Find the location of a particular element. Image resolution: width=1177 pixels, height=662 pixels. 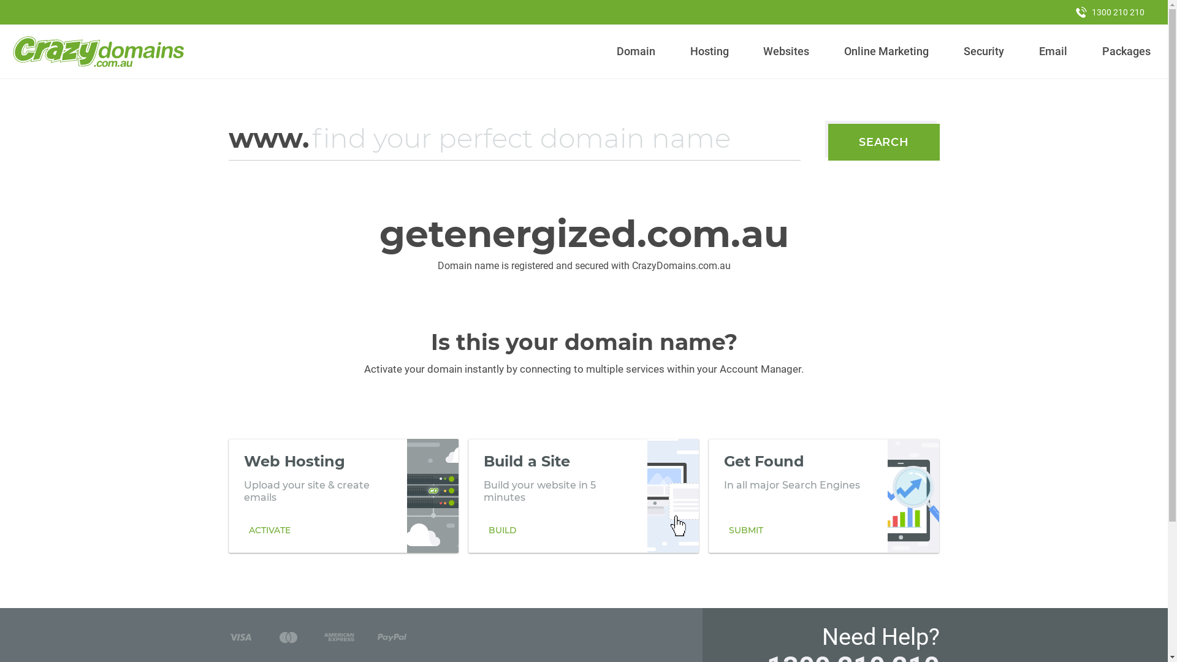

Build a Site
Build your website in 5 minutes
BUILD is located at coordinates (584, 496).